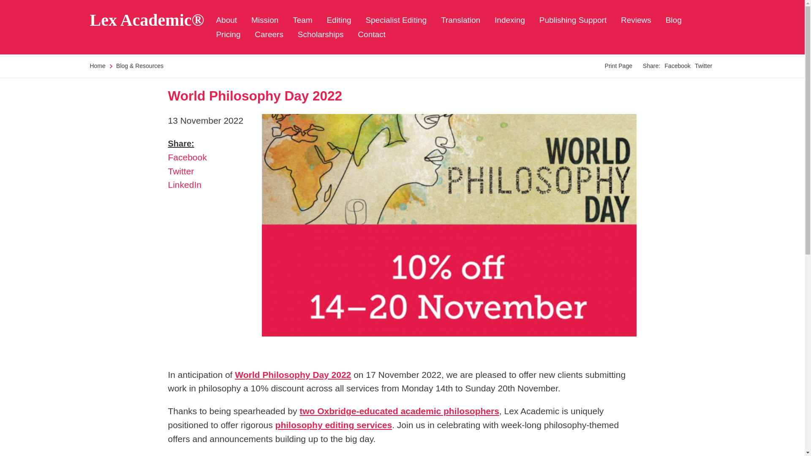 This screenshot has height=456, width=811. Describe the element at coordinates (302, 20) in the screenshot. I see `Team` at that location.